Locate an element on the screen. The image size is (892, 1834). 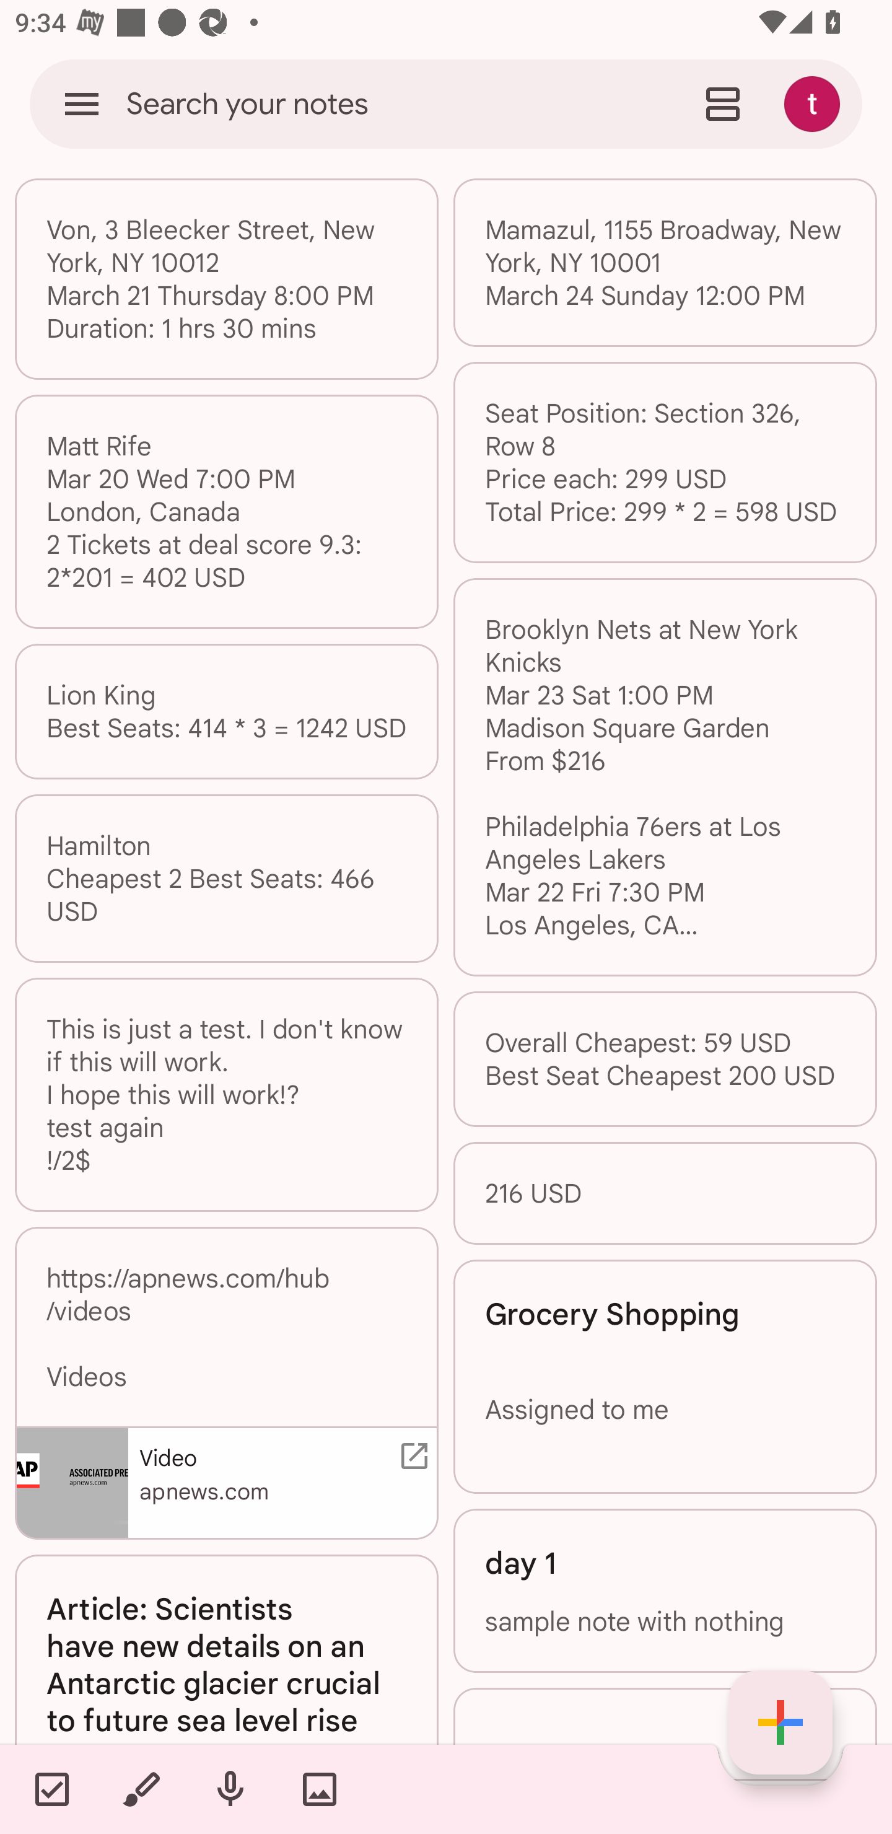
New photo note is located at coordinates (319, 1789).